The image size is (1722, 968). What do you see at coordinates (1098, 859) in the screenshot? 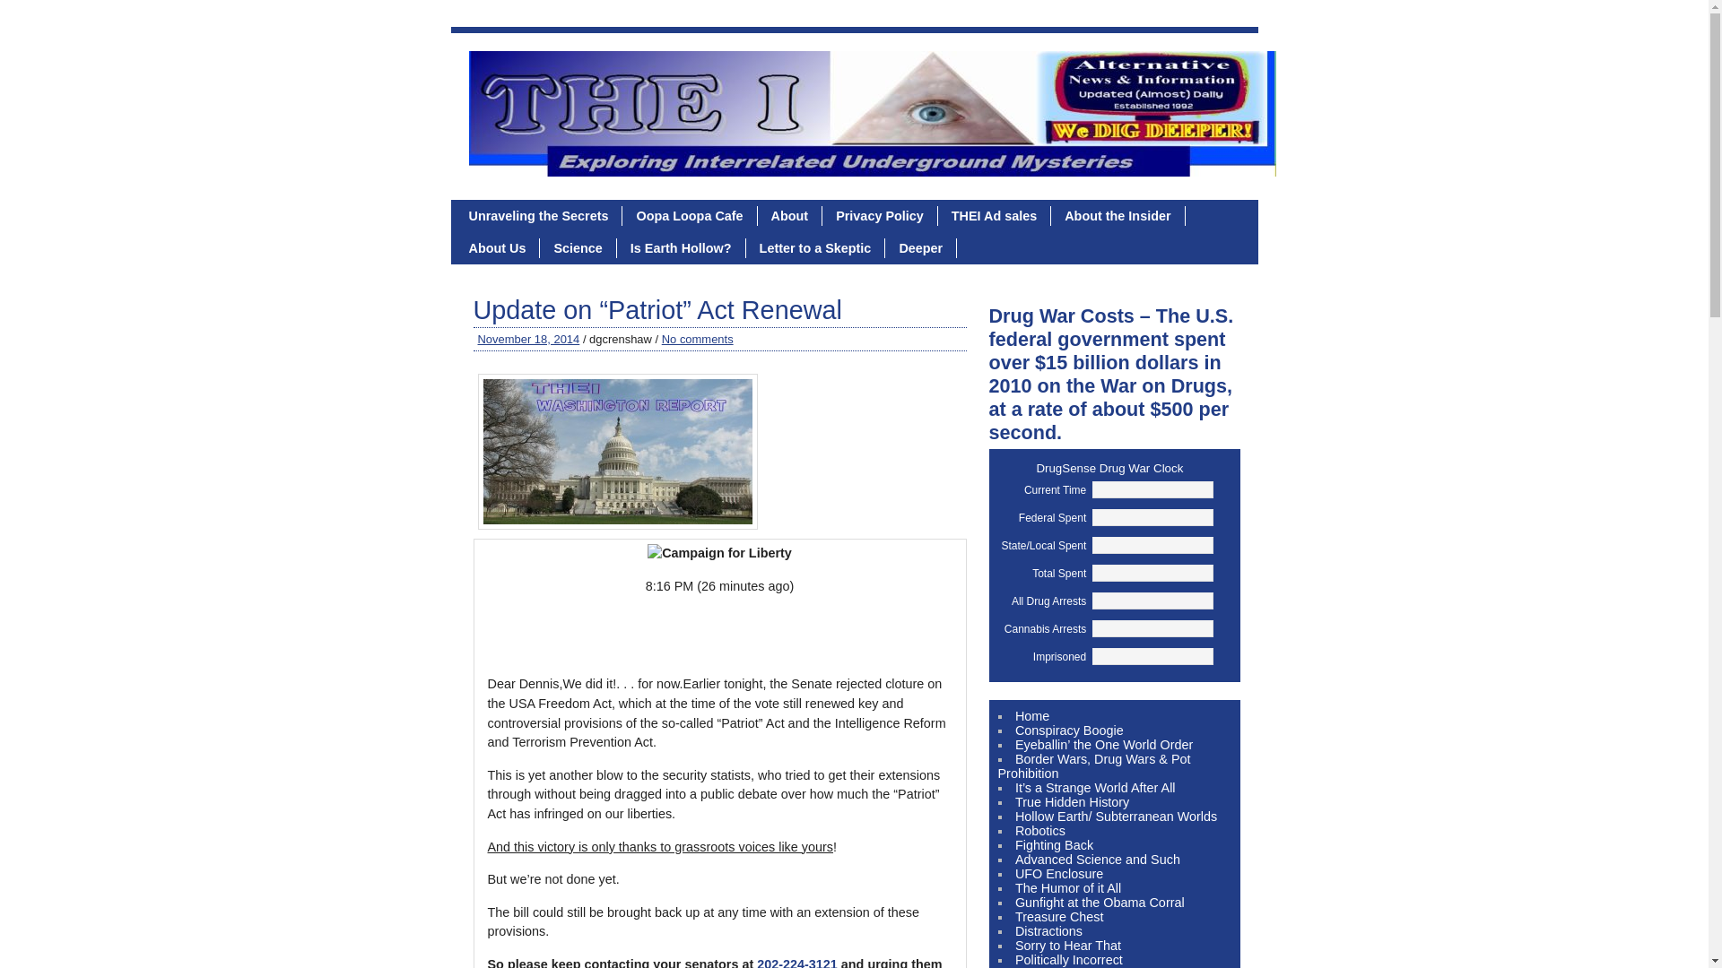
I see `Advanced Science and Such` at bounding box center [1098, 859].